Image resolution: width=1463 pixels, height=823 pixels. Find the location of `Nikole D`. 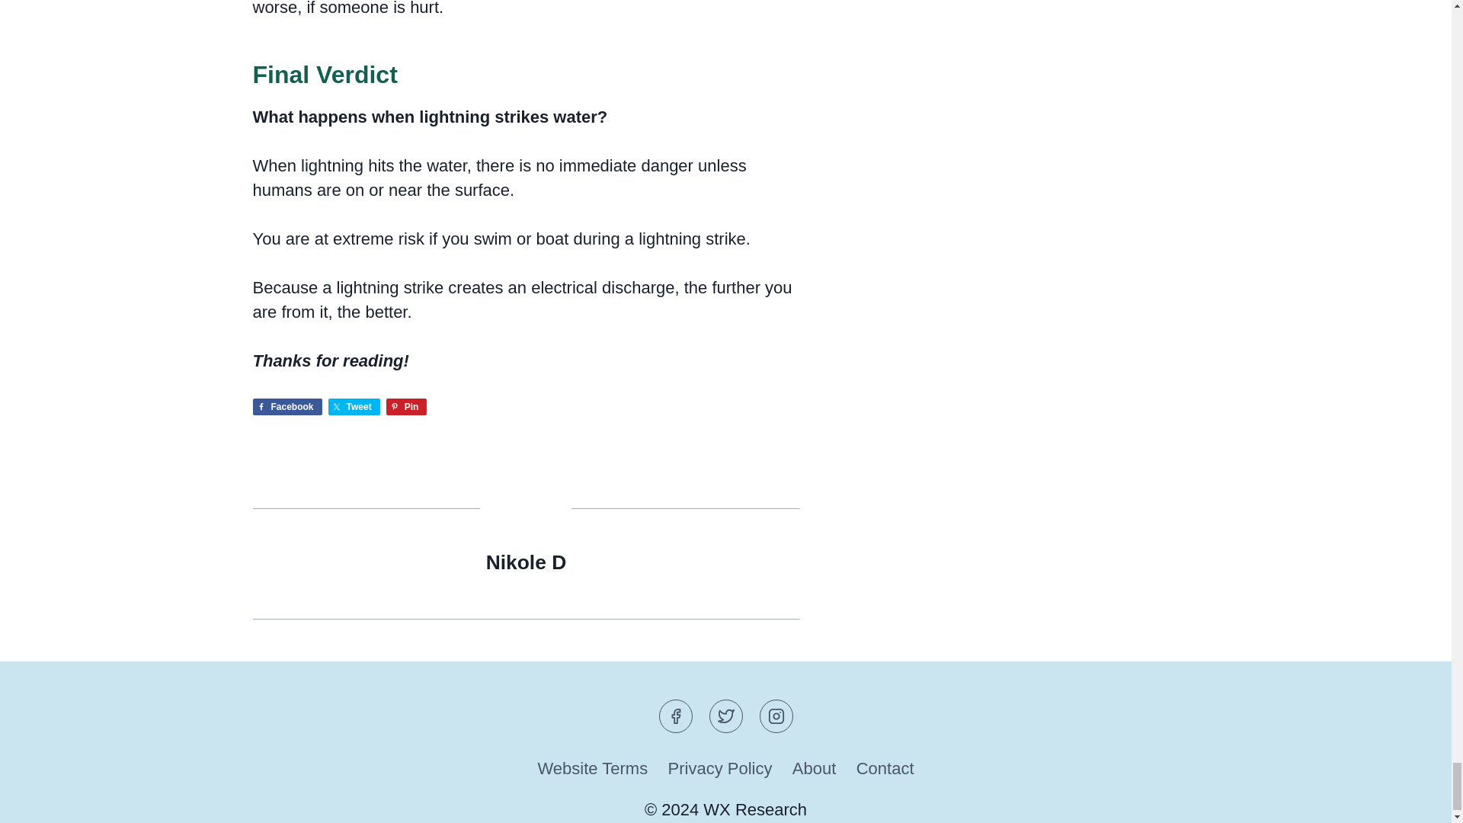

Nikole D is located at coordinates (526, 562).